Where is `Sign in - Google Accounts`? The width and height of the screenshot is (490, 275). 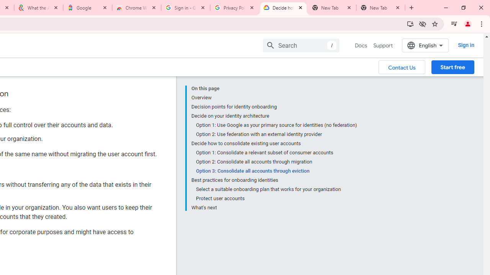
Sign in - Google Accounts is located at coordinates (186, 8).